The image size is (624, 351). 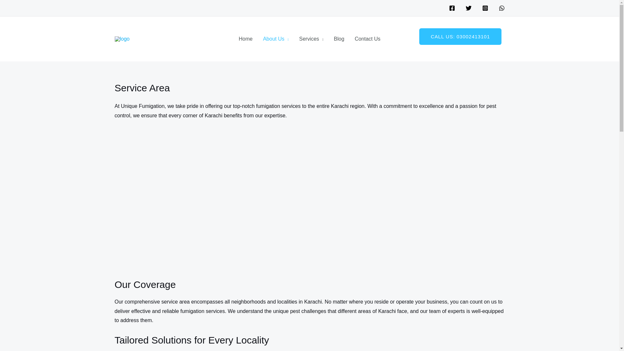 What do you see at coordinates (245, 39) in the screenshot?
I see `Home` at bounding box center [245, 39].